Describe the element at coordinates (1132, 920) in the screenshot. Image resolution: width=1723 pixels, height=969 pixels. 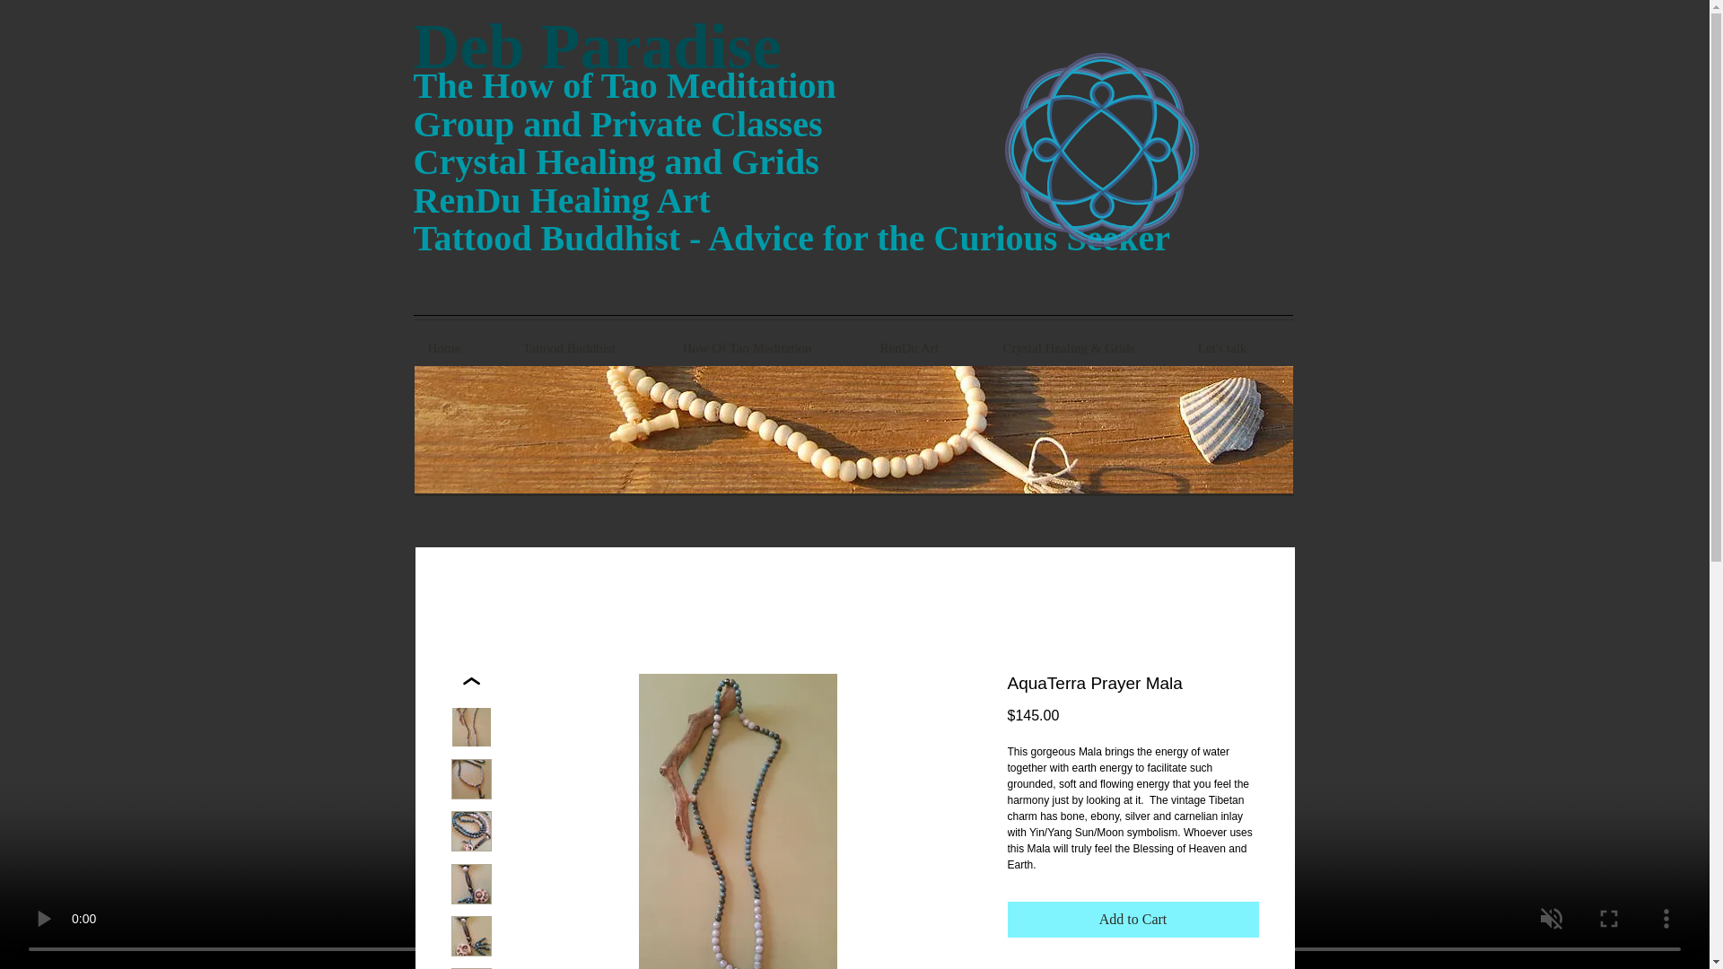
I see `Add to Cart` at that location.